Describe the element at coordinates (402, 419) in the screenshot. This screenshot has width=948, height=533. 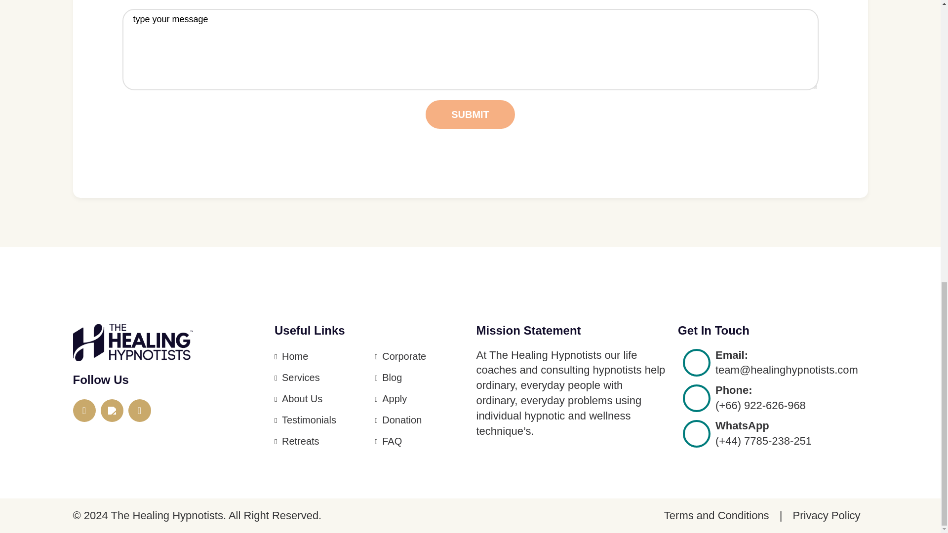
I see `Donation` at that location.